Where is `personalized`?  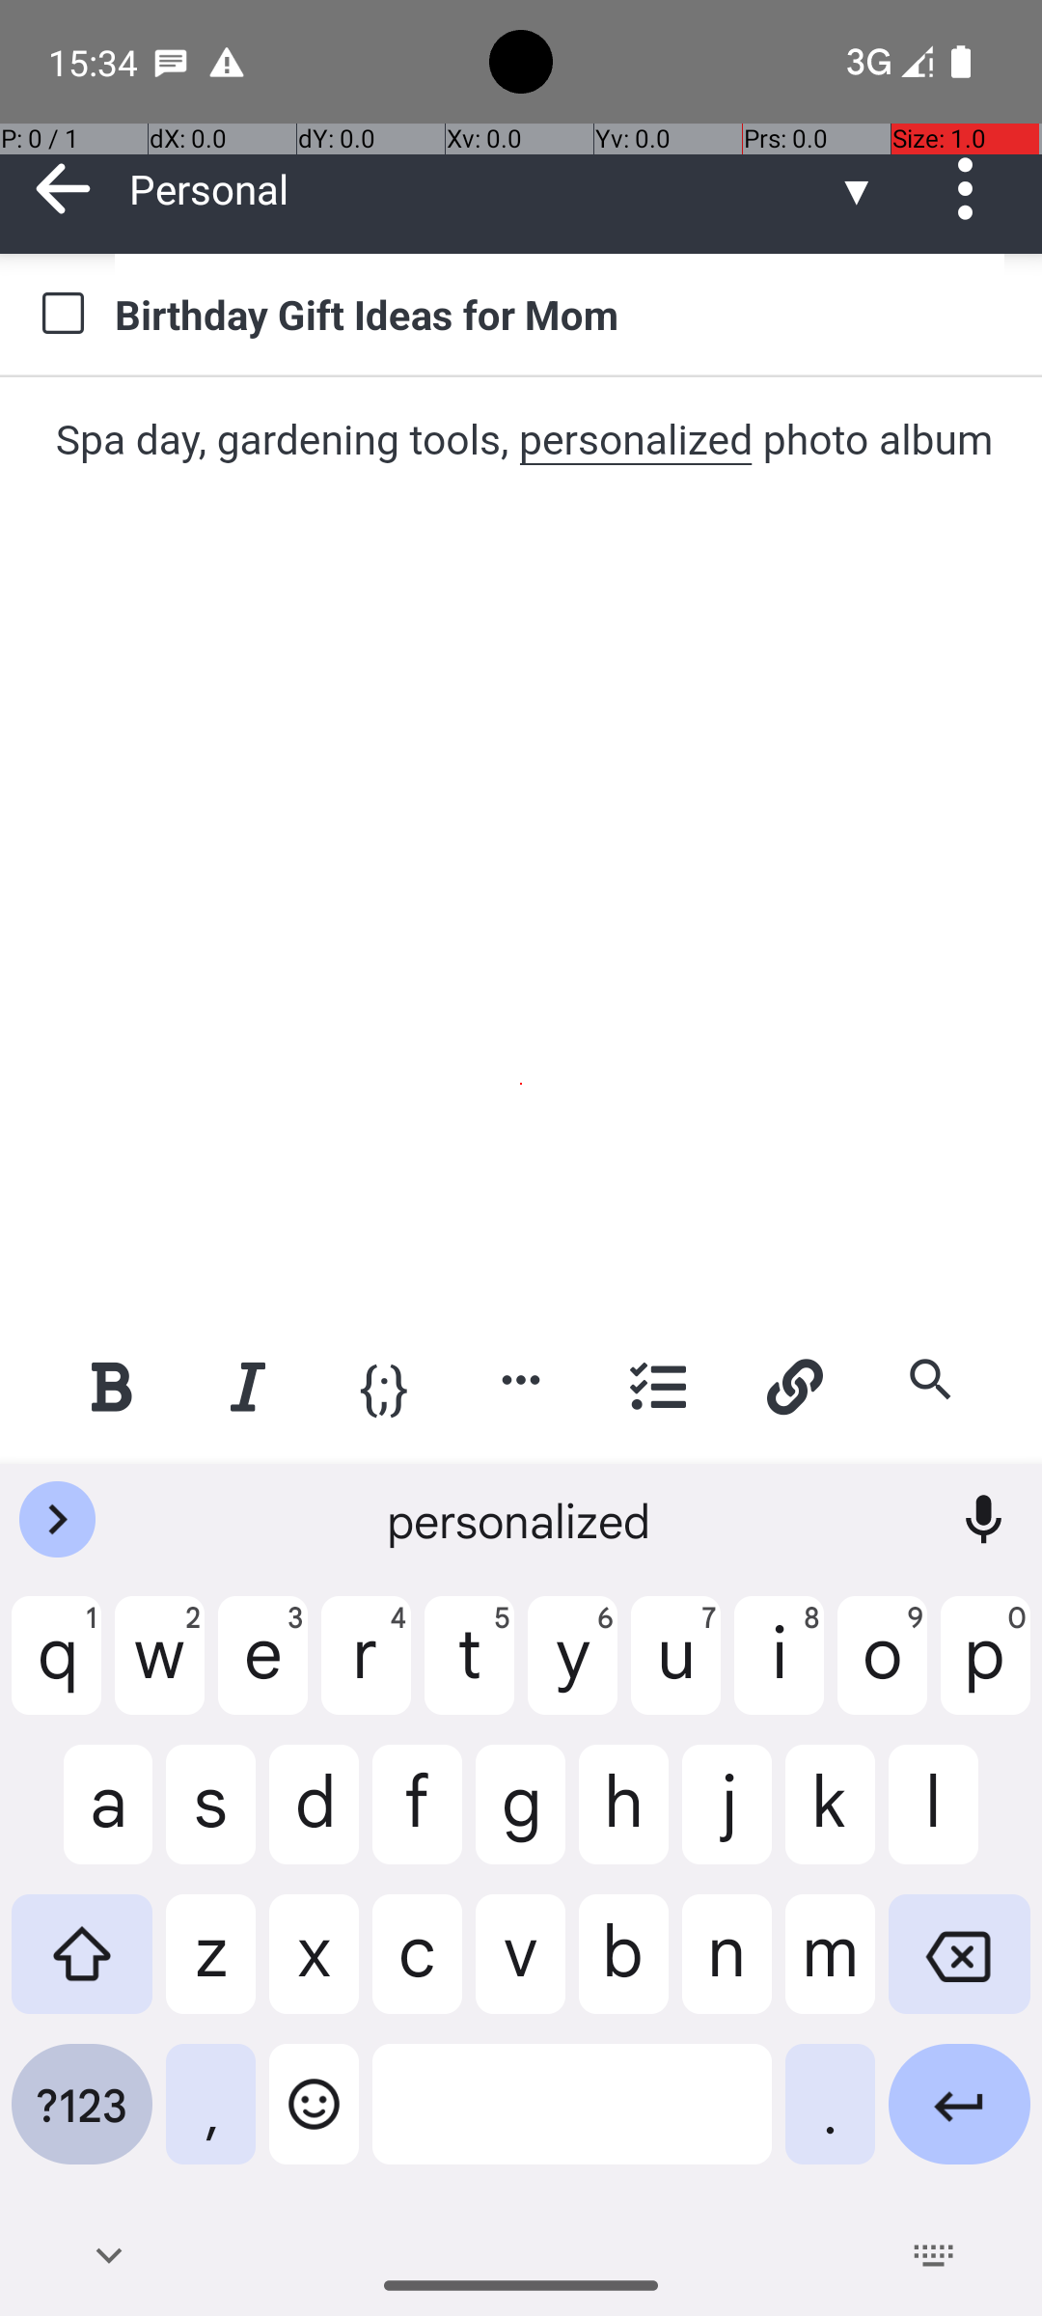
personalized is located at coordinates (521, 1520).